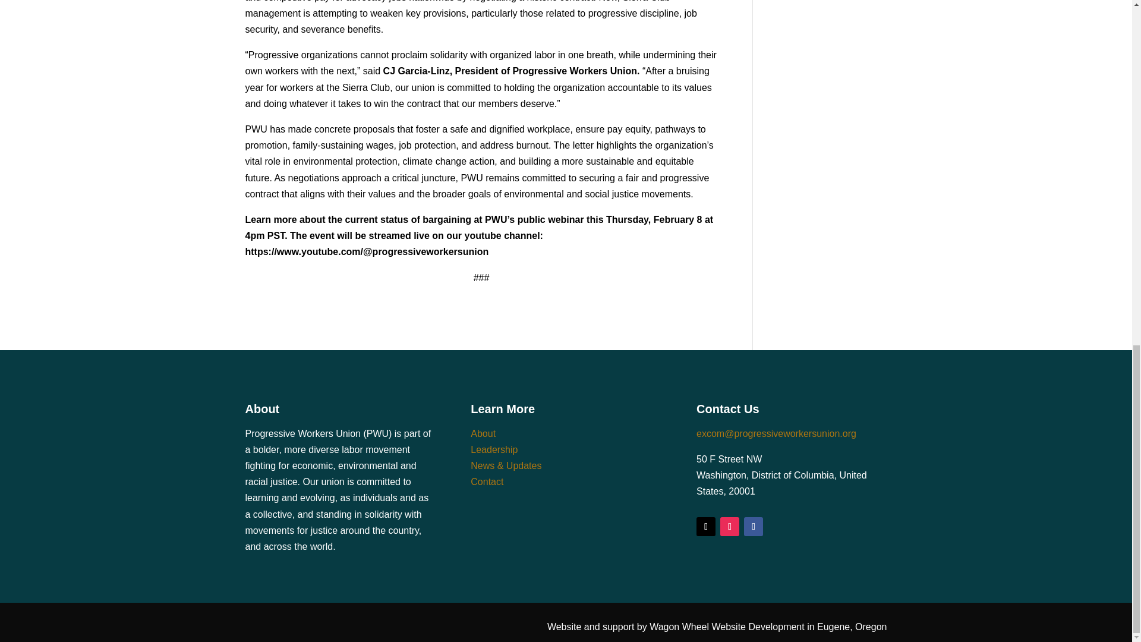  What do you see at coordinates (754, 527) in the screenshot?
I see `Follow on Facebook` at bounding box center [754, 527].